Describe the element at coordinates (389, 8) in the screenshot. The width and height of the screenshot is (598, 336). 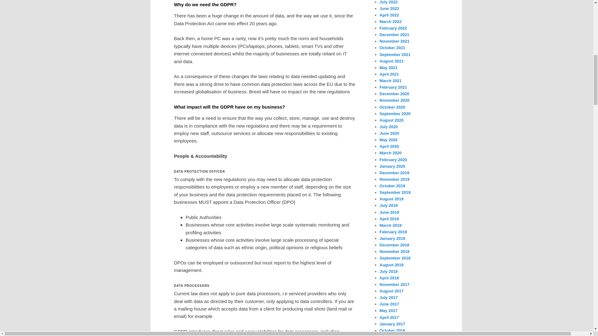
I see `June 2022` at that location.